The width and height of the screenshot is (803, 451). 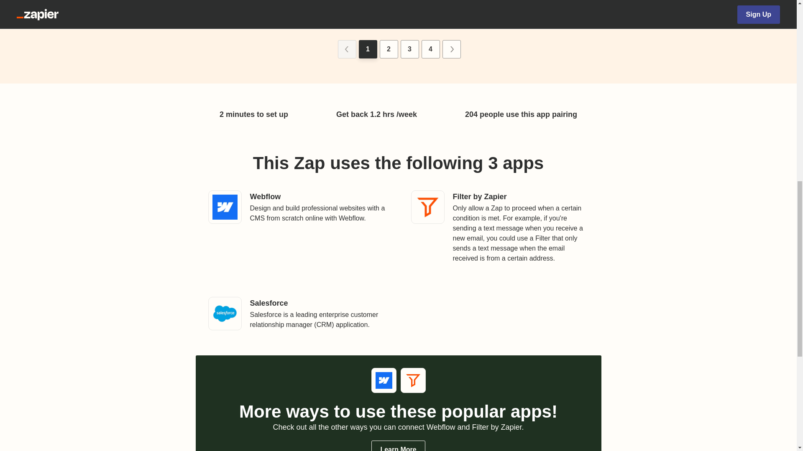 What do you see at coordinates (389, 49) in the screenshot?
I see `2` at bounding box center [389, 49].